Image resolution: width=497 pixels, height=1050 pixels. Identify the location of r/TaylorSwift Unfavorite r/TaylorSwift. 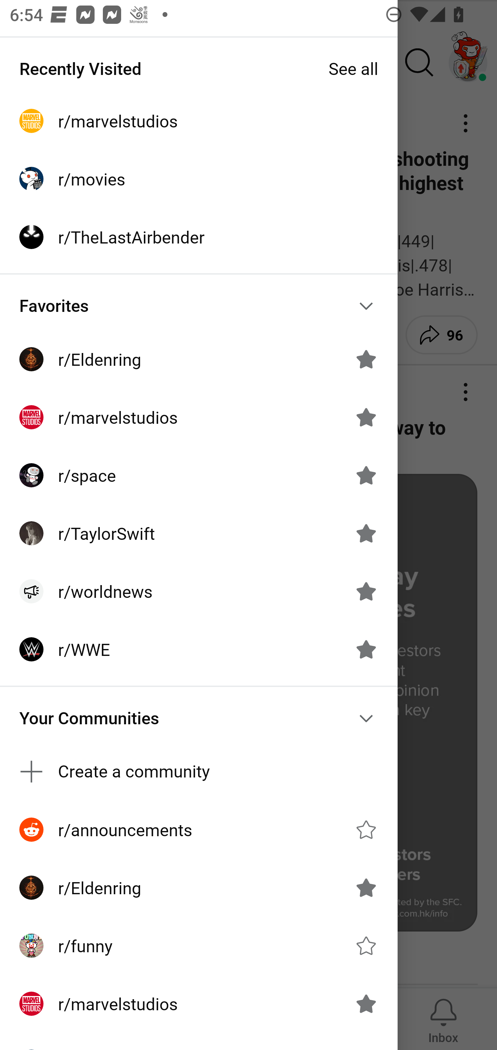
(199, 533).